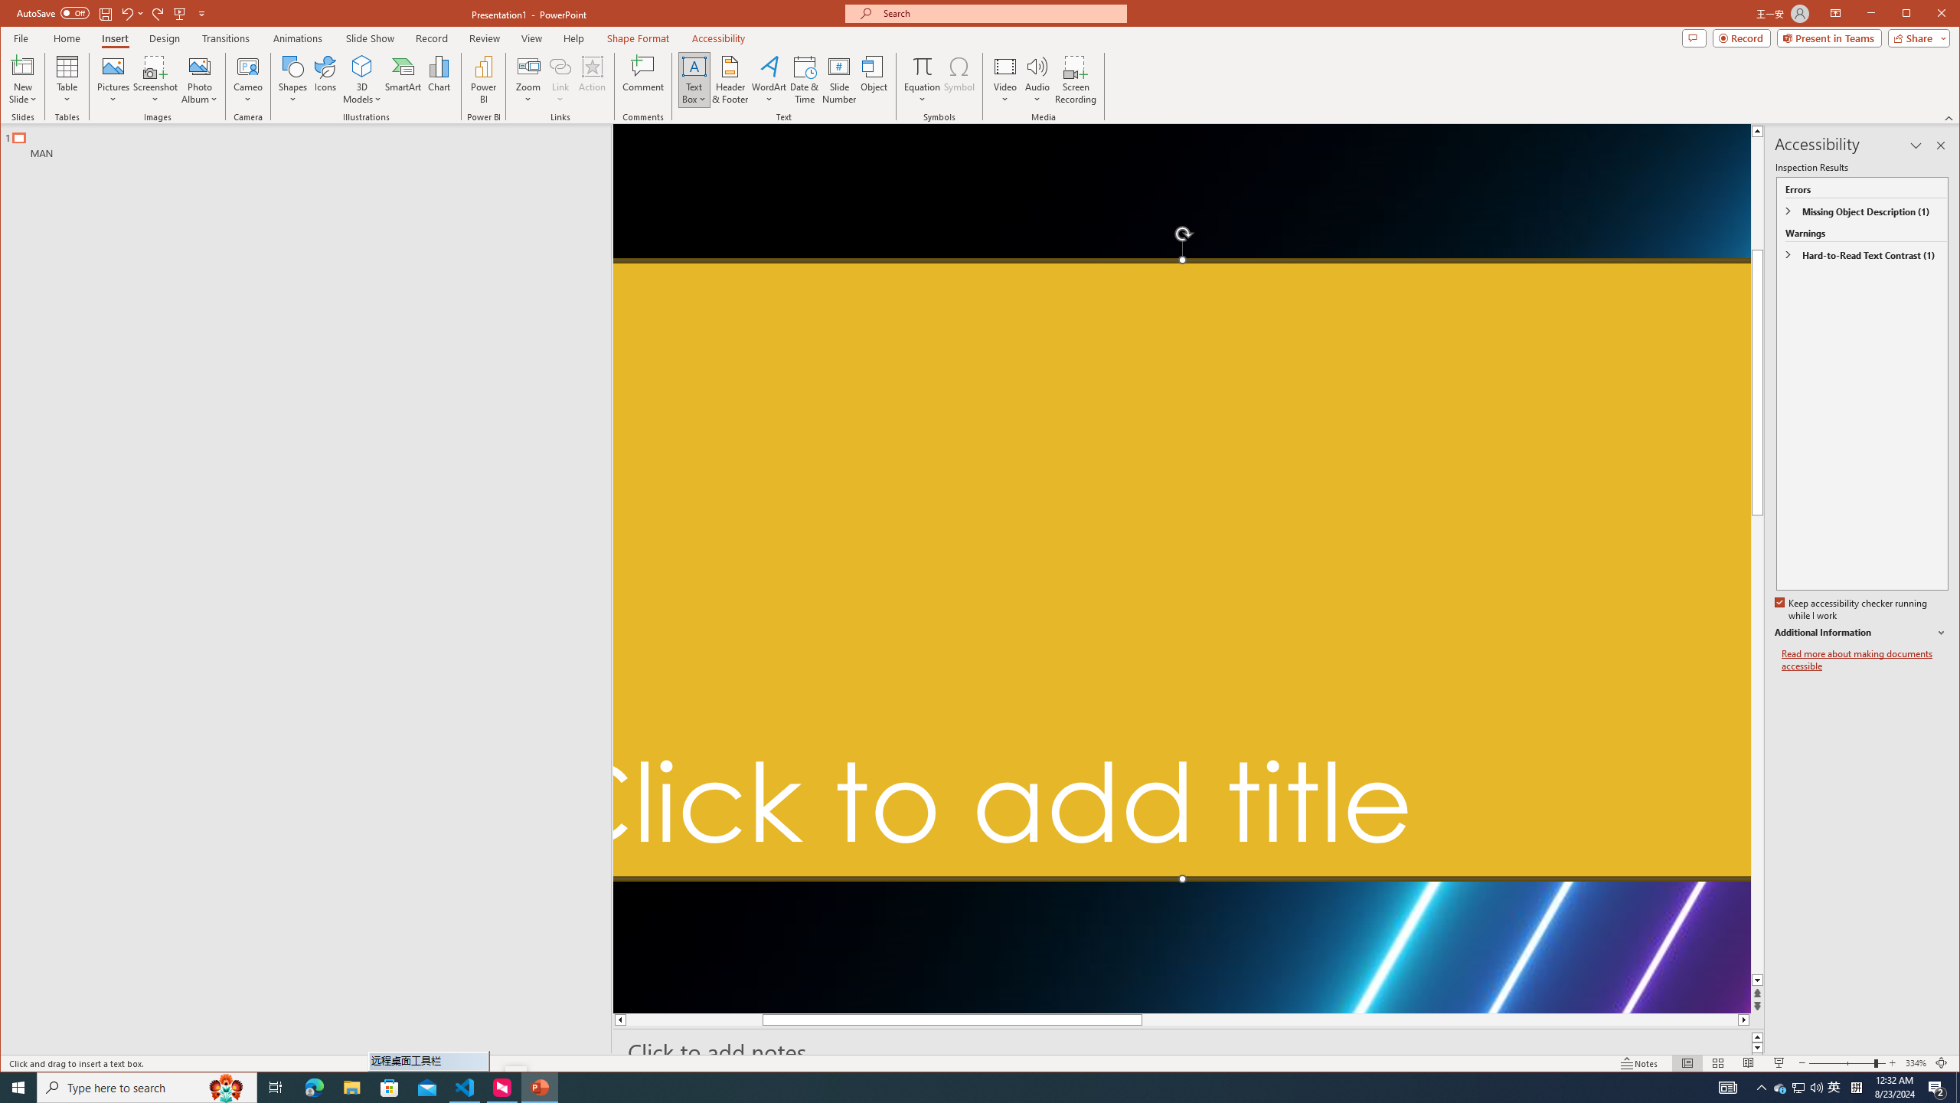 The width and height of the screenshot is (1960, 1103). I want to click on Link, so click(560, 66).